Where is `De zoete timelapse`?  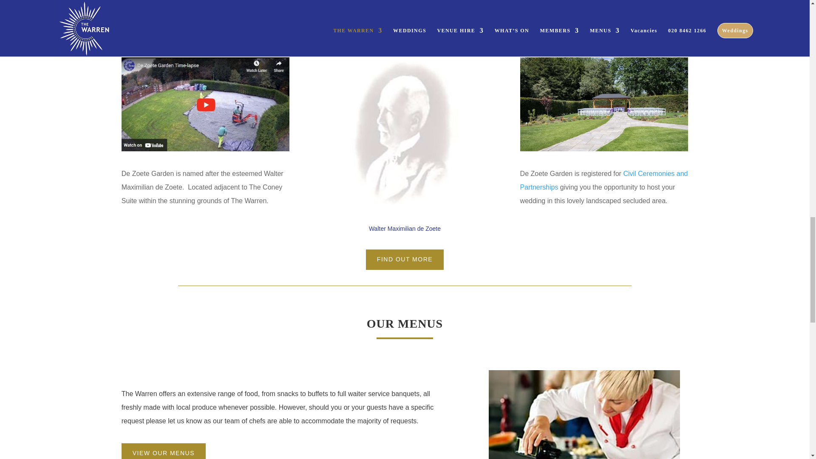 De zoete timelapse is located at coordinates (206, 105).